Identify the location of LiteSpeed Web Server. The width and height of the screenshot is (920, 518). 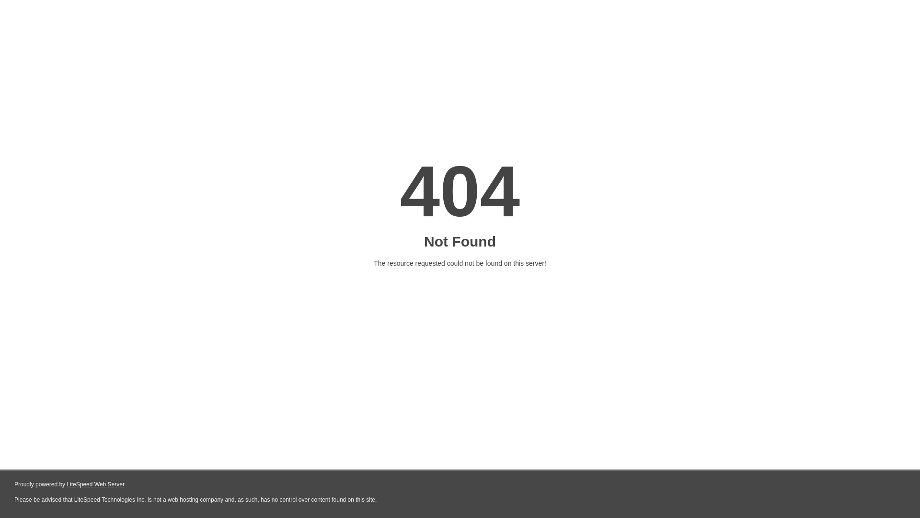
(96, 484).